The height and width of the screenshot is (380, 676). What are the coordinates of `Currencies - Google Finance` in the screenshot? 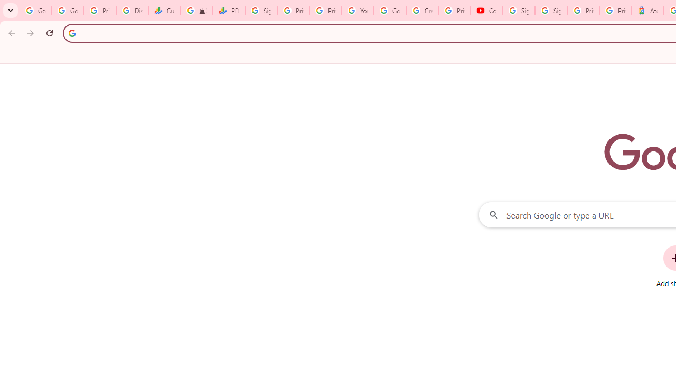 It's located at (164, 11).